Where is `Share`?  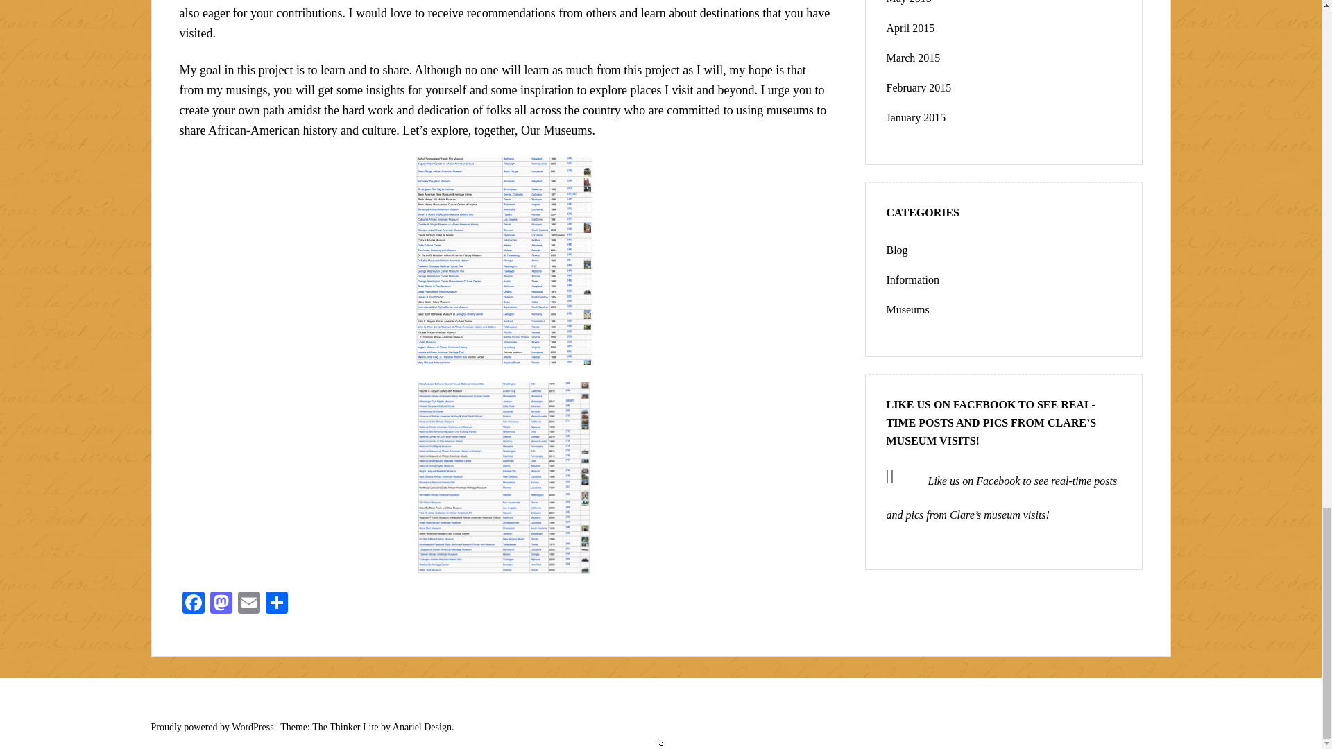
Share is located at coordinates (276, 604).